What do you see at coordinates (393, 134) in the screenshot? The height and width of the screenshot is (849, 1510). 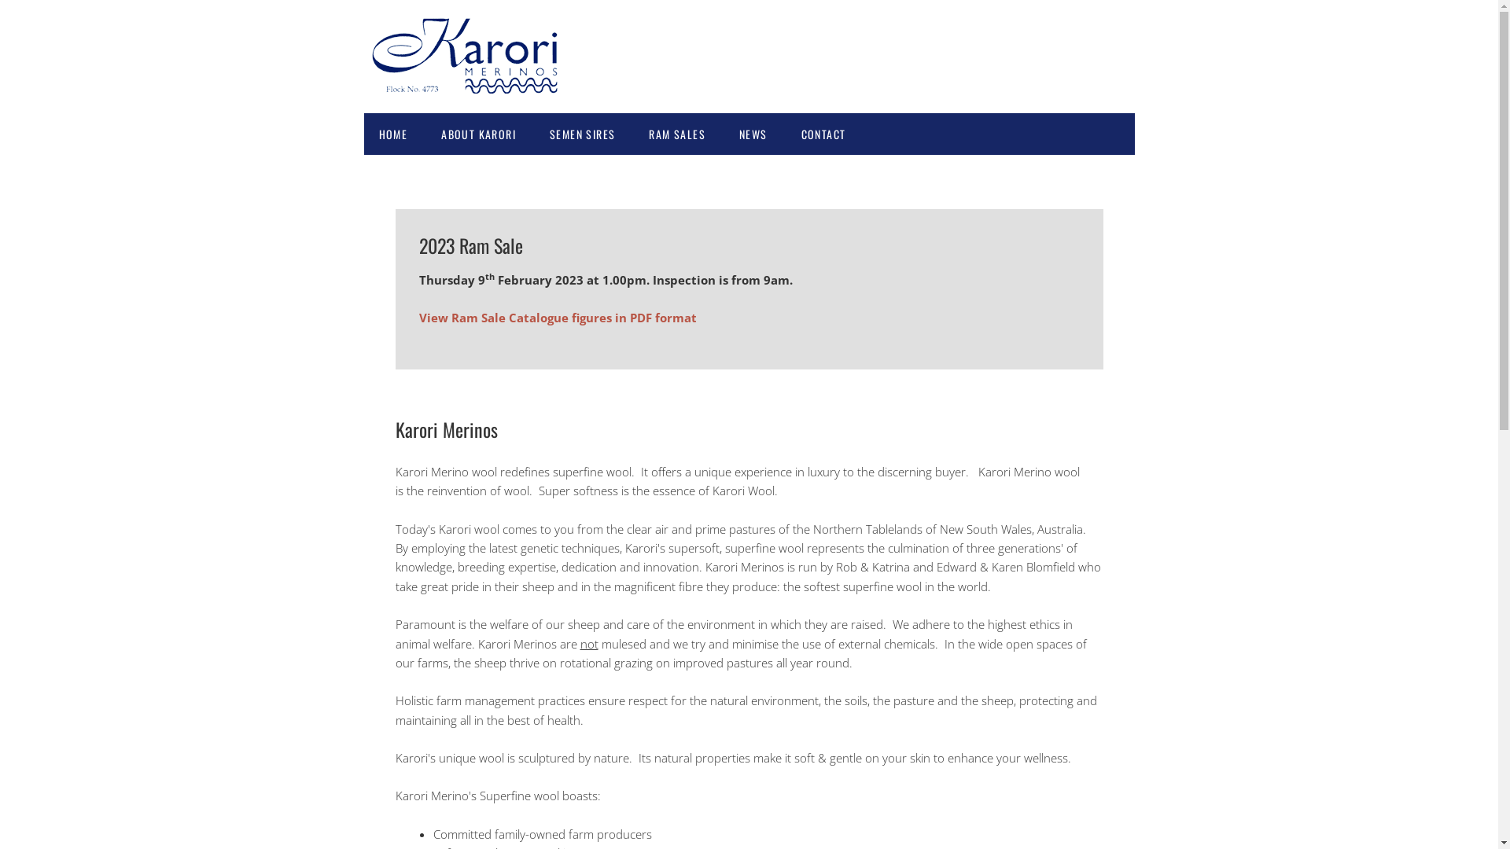 I see `HOME` at bounding box center [393, 134].